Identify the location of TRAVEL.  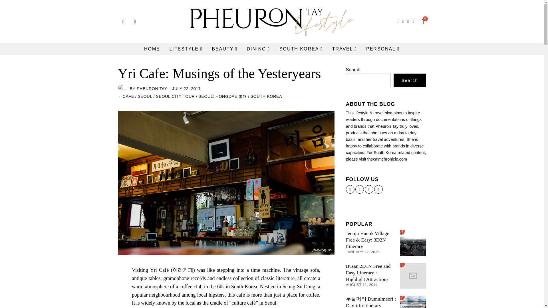
(345, 49).